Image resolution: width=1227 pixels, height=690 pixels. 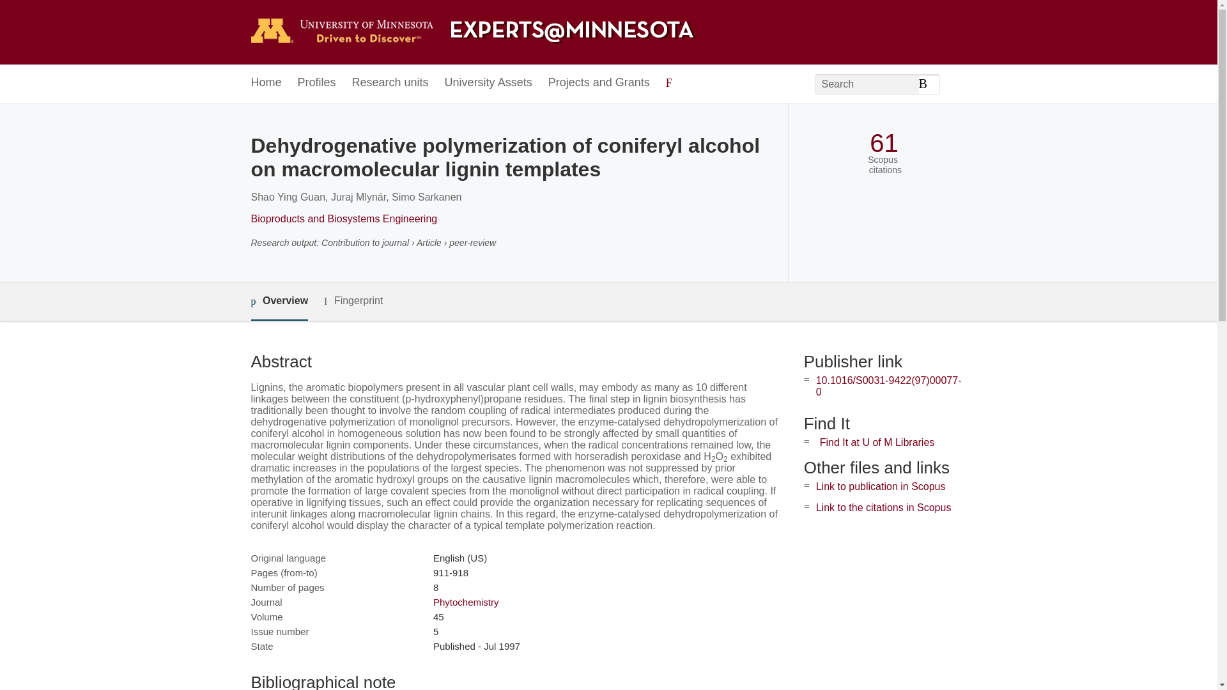 What do you see at coordinates (279, 302) in the screenshot?
I see `Overview` at bounding box center [279, 302].